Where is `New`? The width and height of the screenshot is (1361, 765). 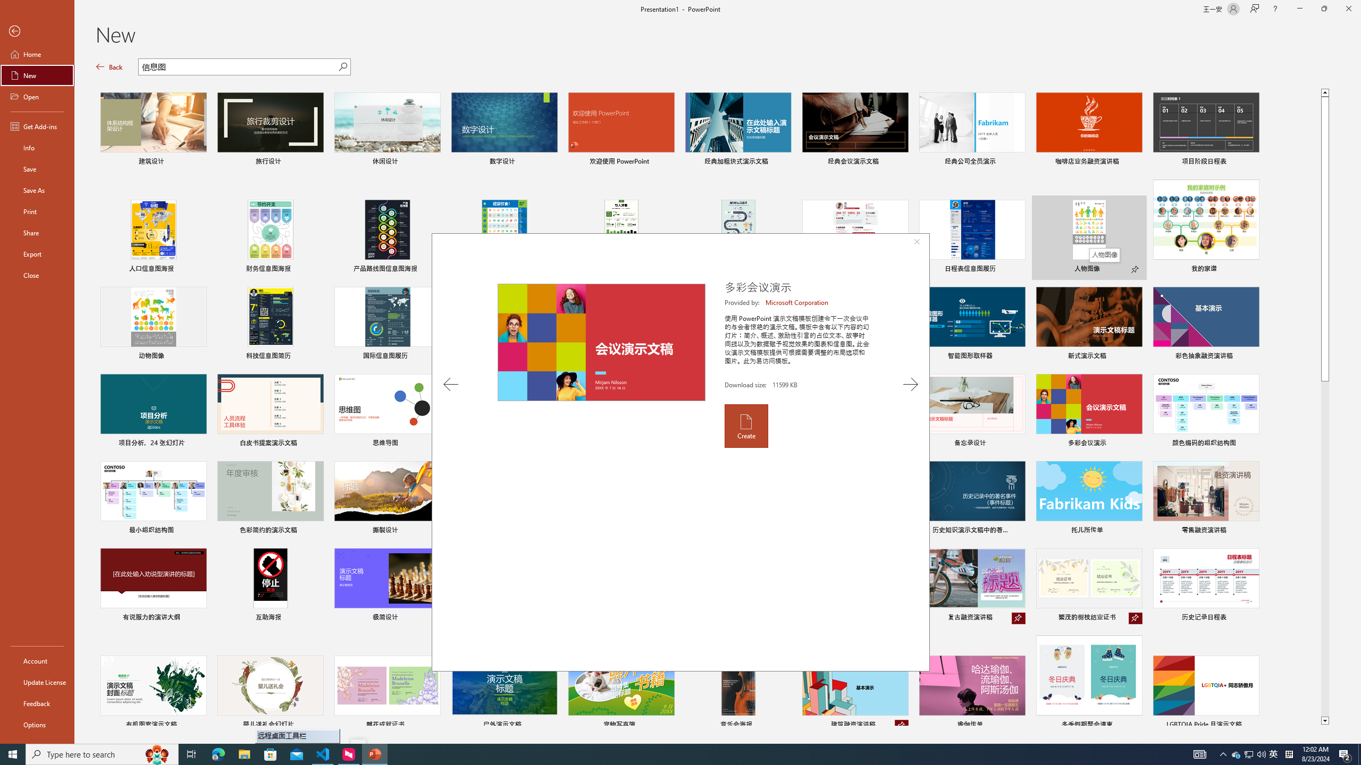
New is located at coordinates (37, 75).